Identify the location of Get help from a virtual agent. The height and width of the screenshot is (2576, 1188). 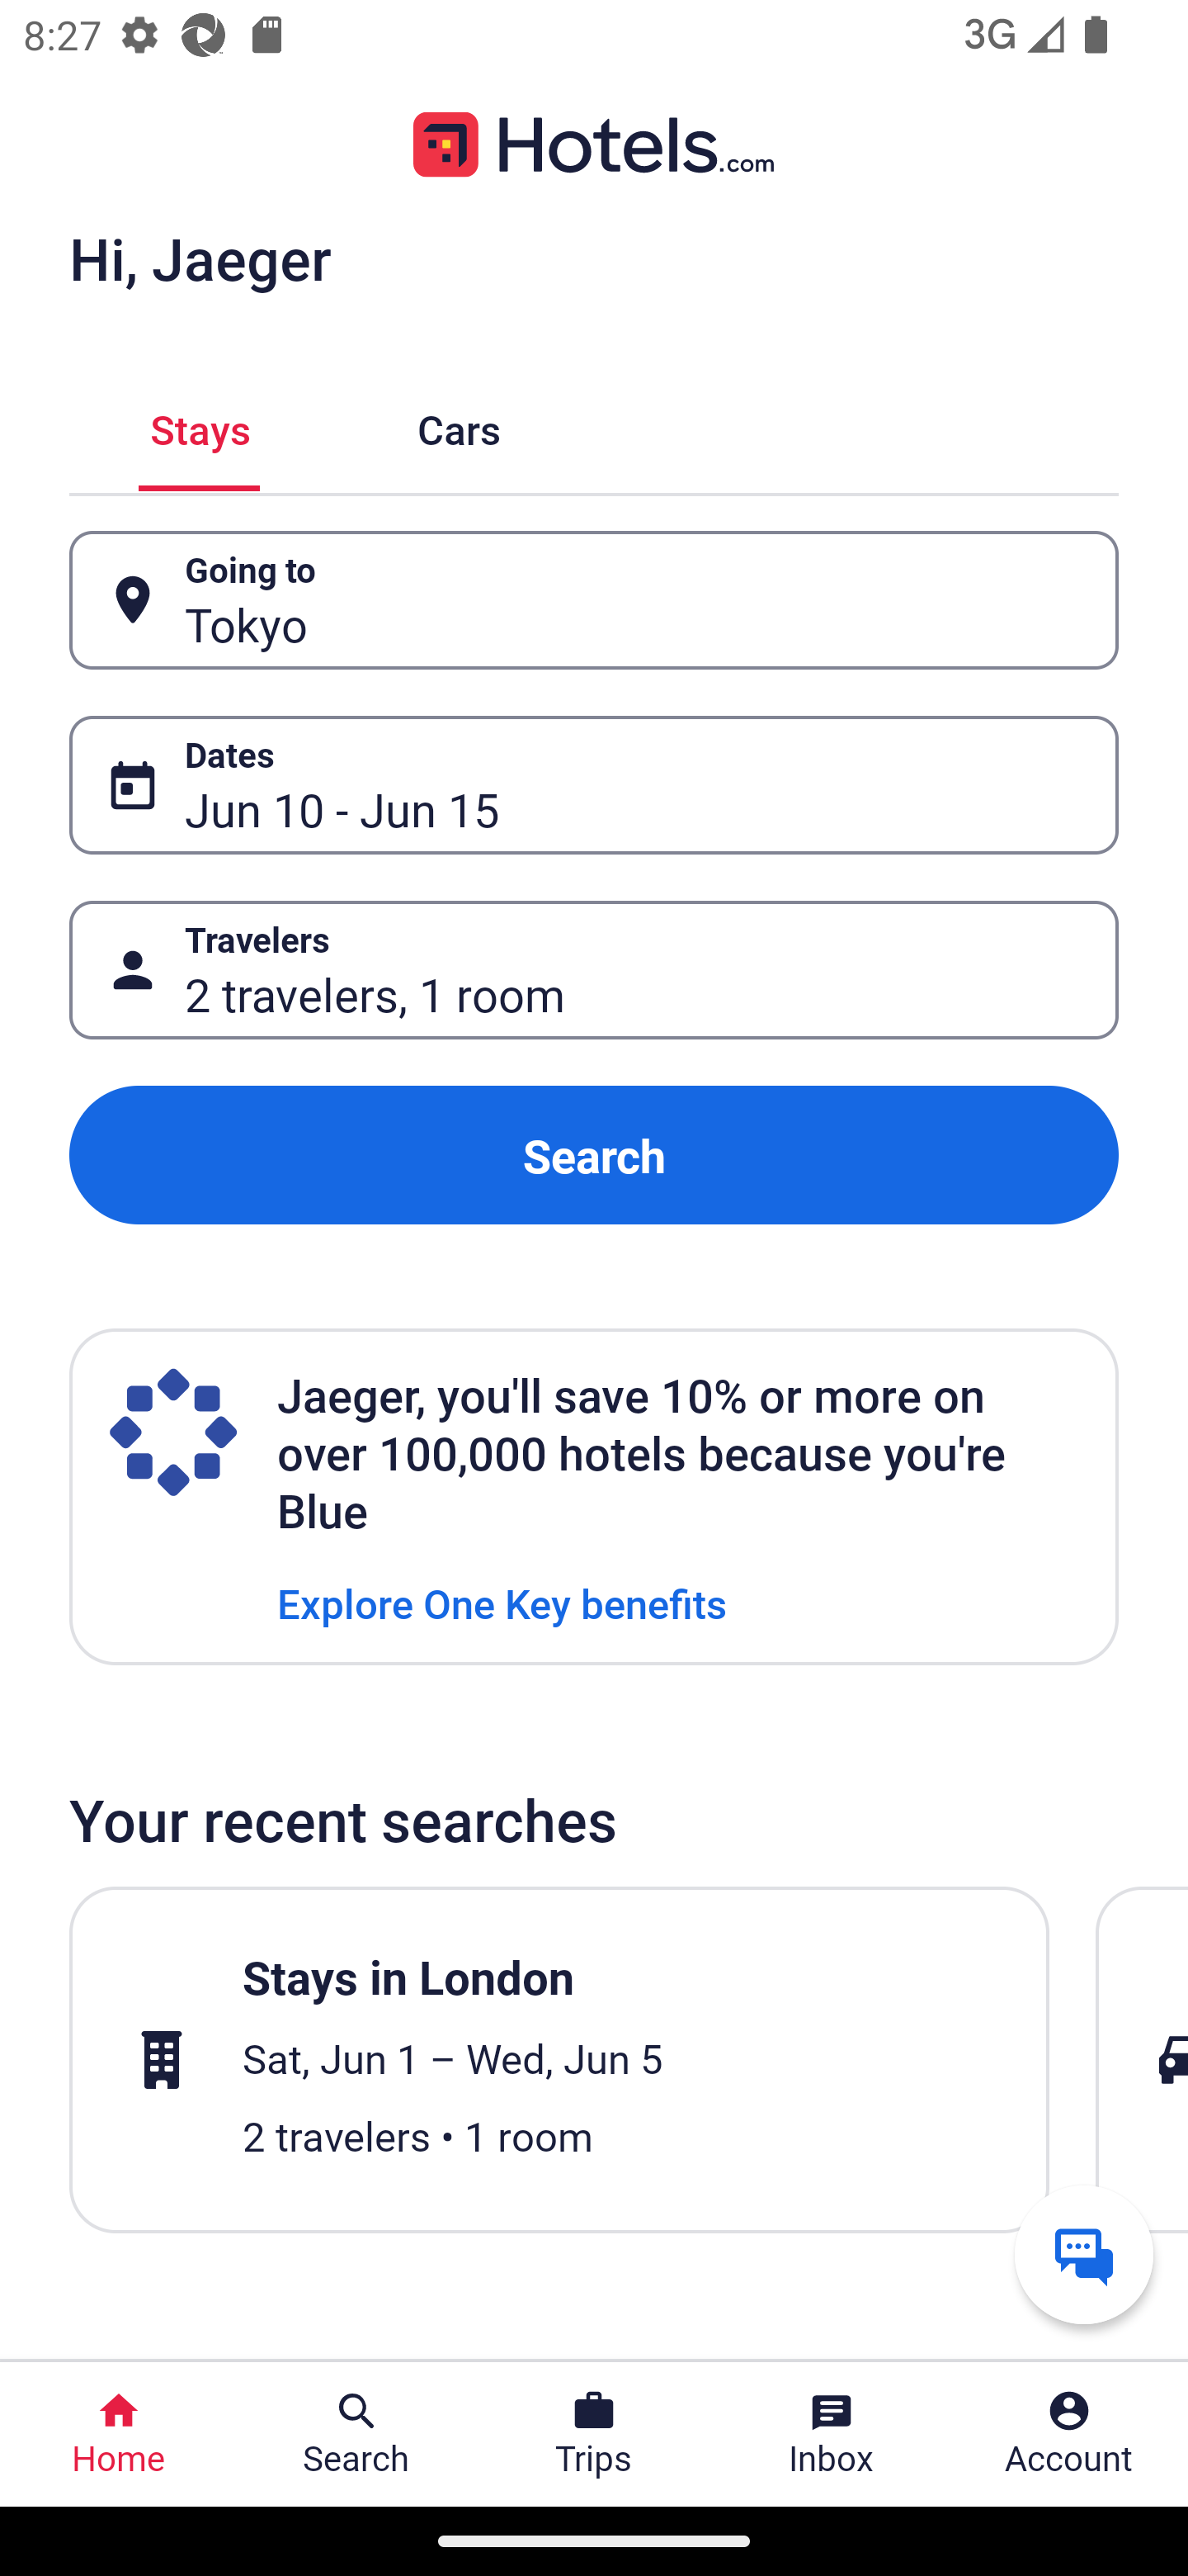
(1084, 2254).